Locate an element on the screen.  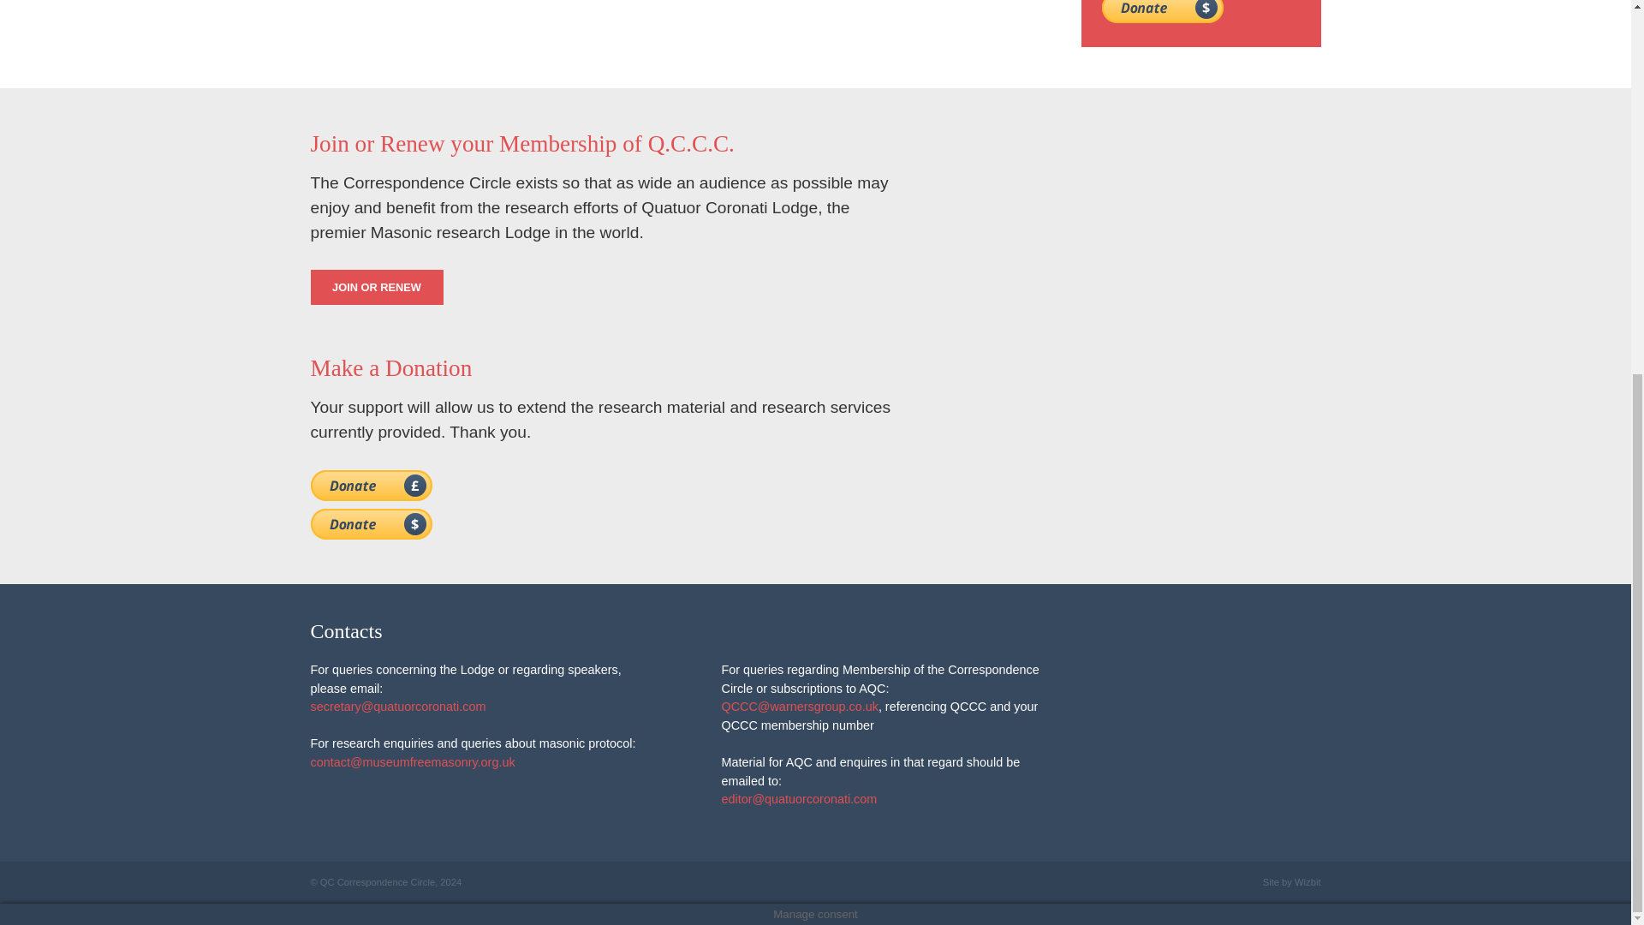
PayPal - The safer, easier way to pay online! is located at coordinates (370, 485).